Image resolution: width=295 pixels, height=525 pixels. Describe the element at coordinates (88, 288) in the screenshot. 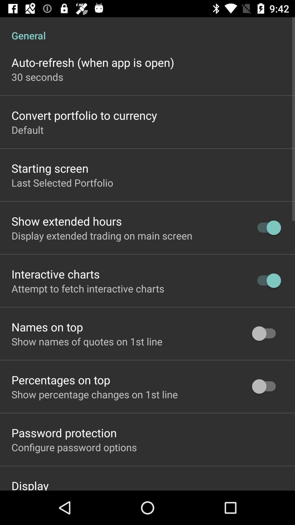

I see `turn on icon above names on top item` at that location.